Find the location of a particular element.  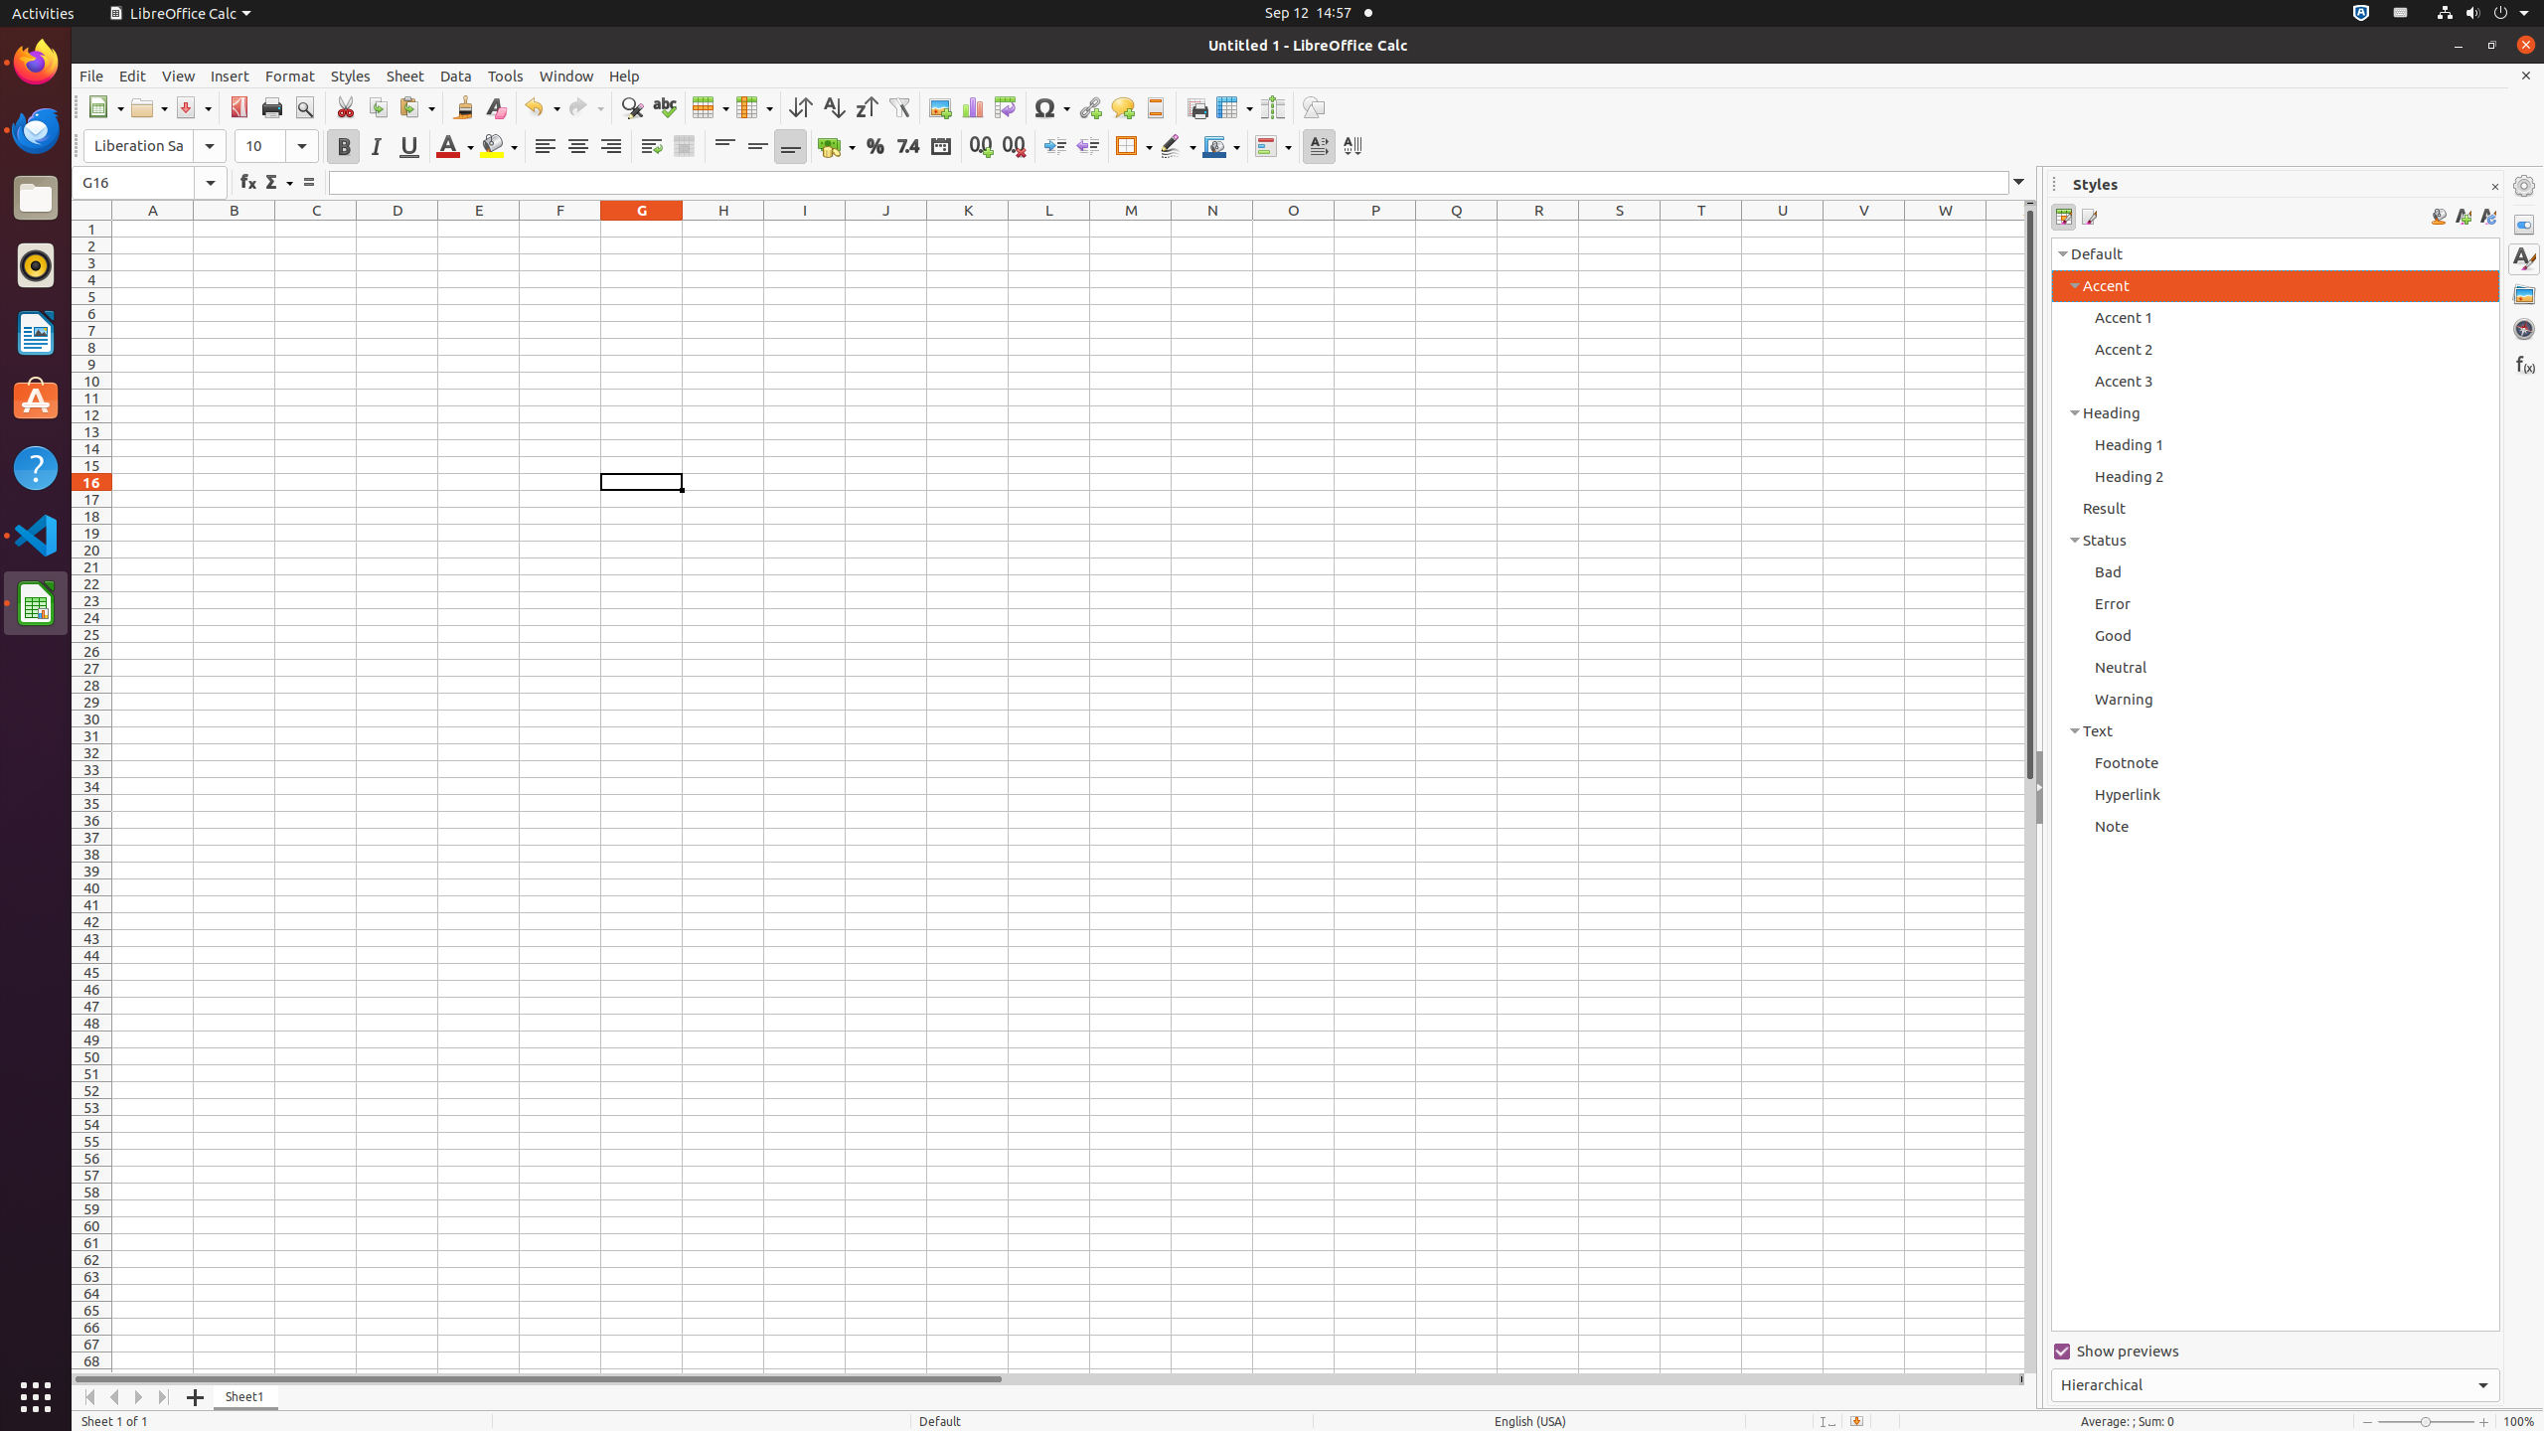

Navigator is located at coordinates (2524, 329).